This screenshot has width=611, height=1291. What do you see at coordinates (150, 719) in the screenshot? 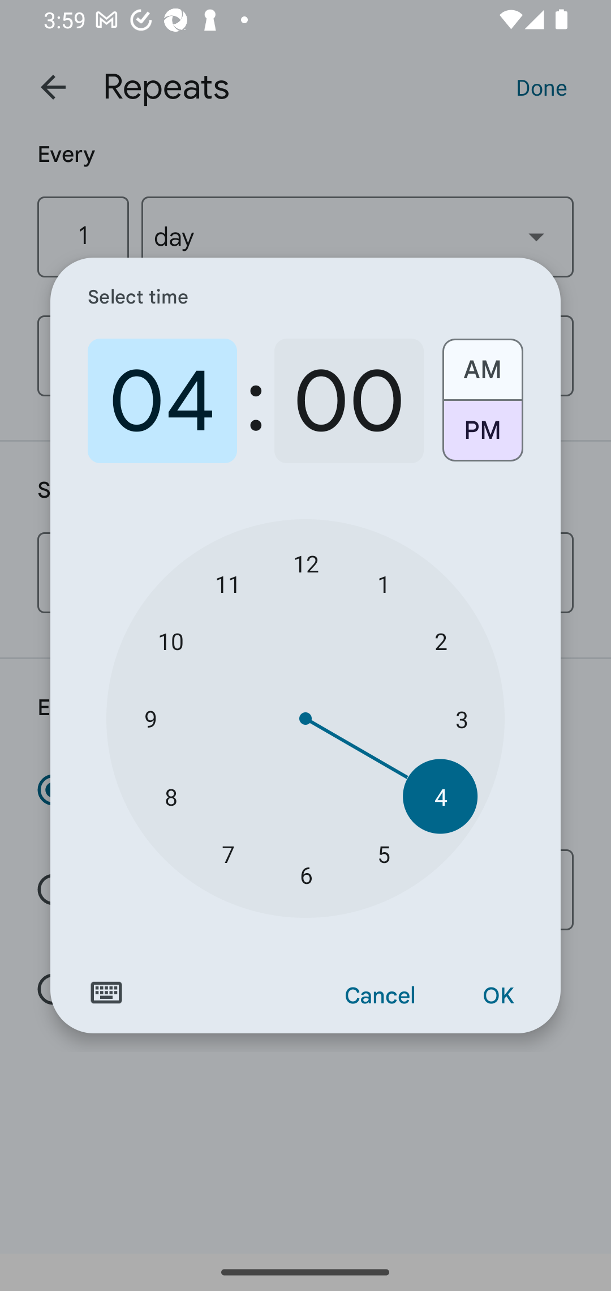
I see `9 9 o'clock` at bounding box center [150, 719].